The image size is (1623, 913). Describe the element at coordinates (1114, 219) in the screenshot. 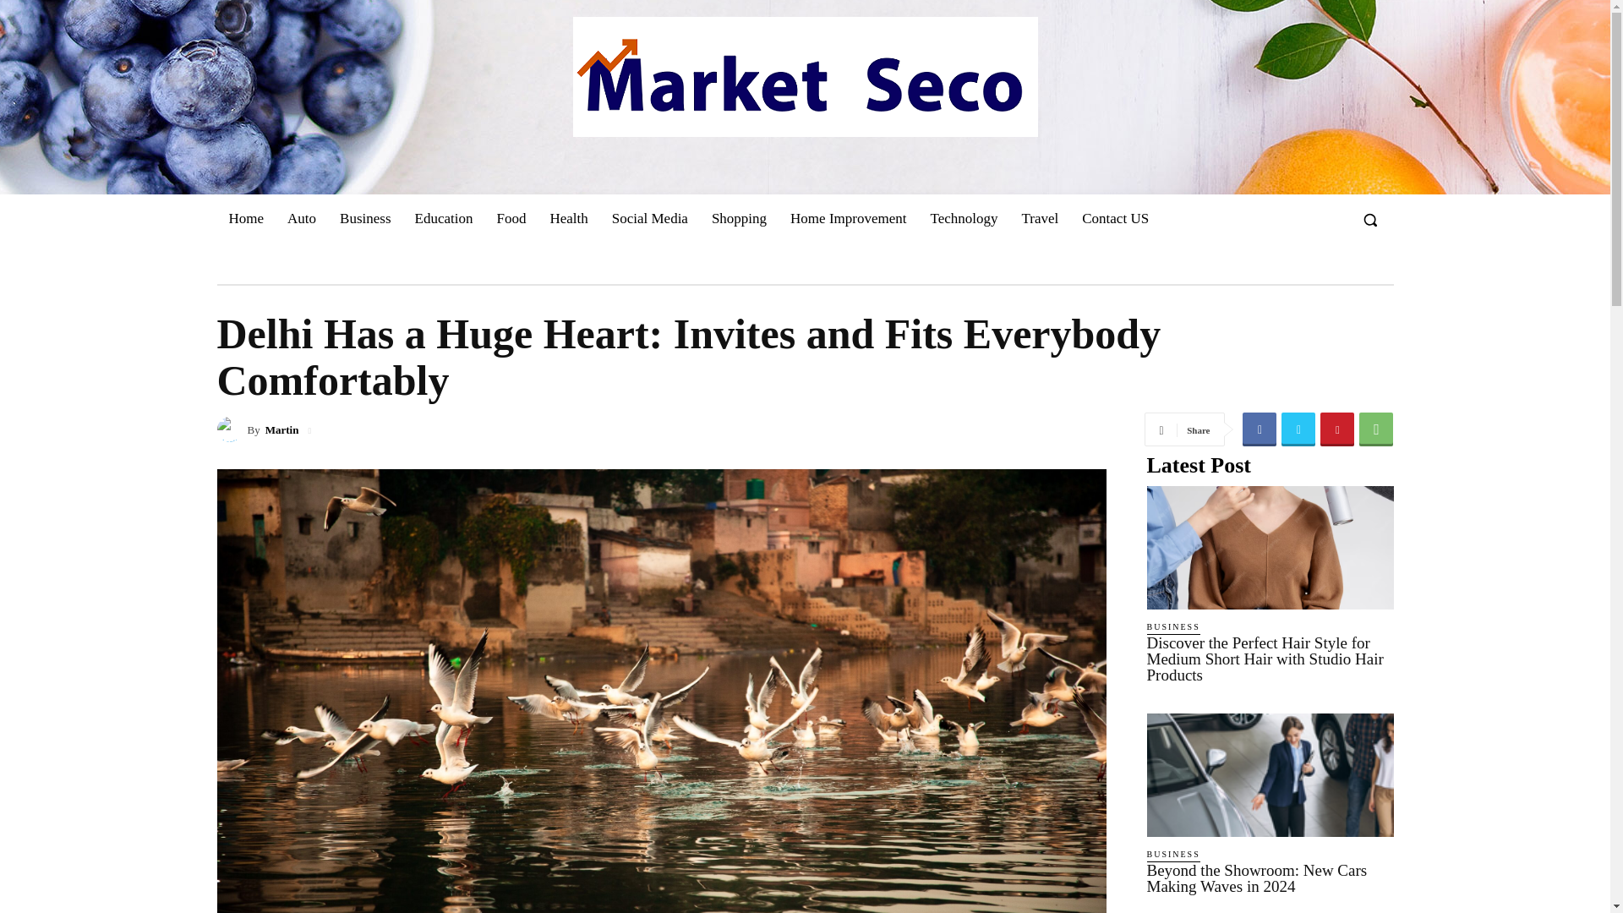

I see `Contact US` at that location.